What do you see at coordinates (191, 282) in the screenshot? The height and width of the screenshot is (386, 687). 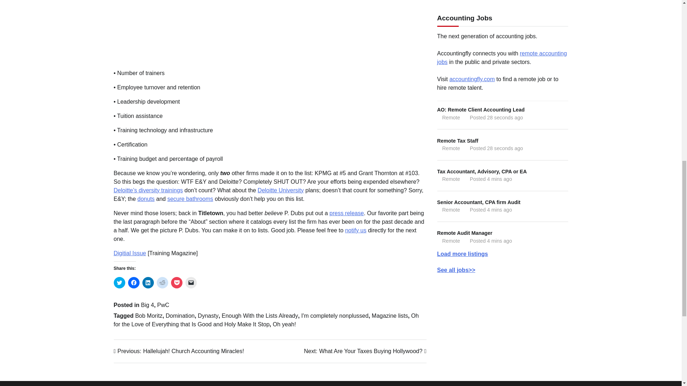 I see `Click to email a link to a friend` at bounding box center [191, 282].